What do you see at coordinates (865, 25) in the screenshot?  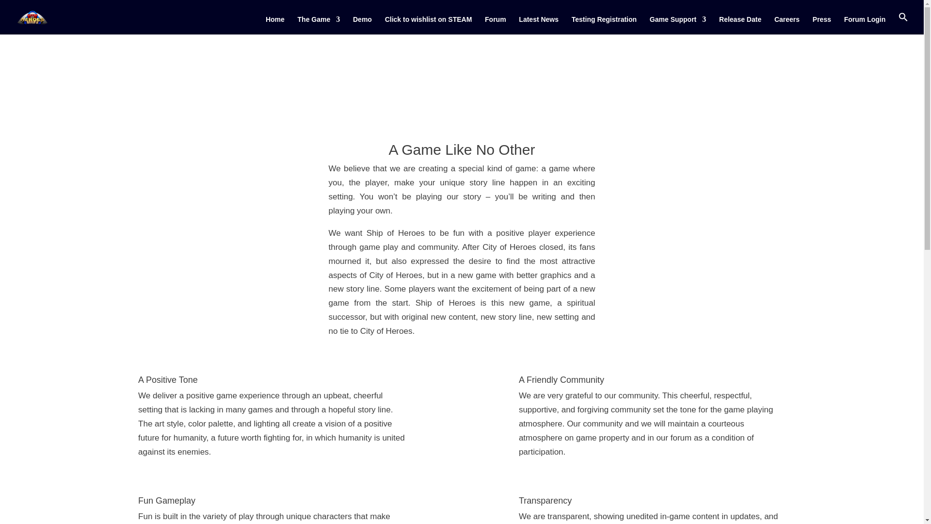 I see `Forum Login` at bounding box center [865, 25].